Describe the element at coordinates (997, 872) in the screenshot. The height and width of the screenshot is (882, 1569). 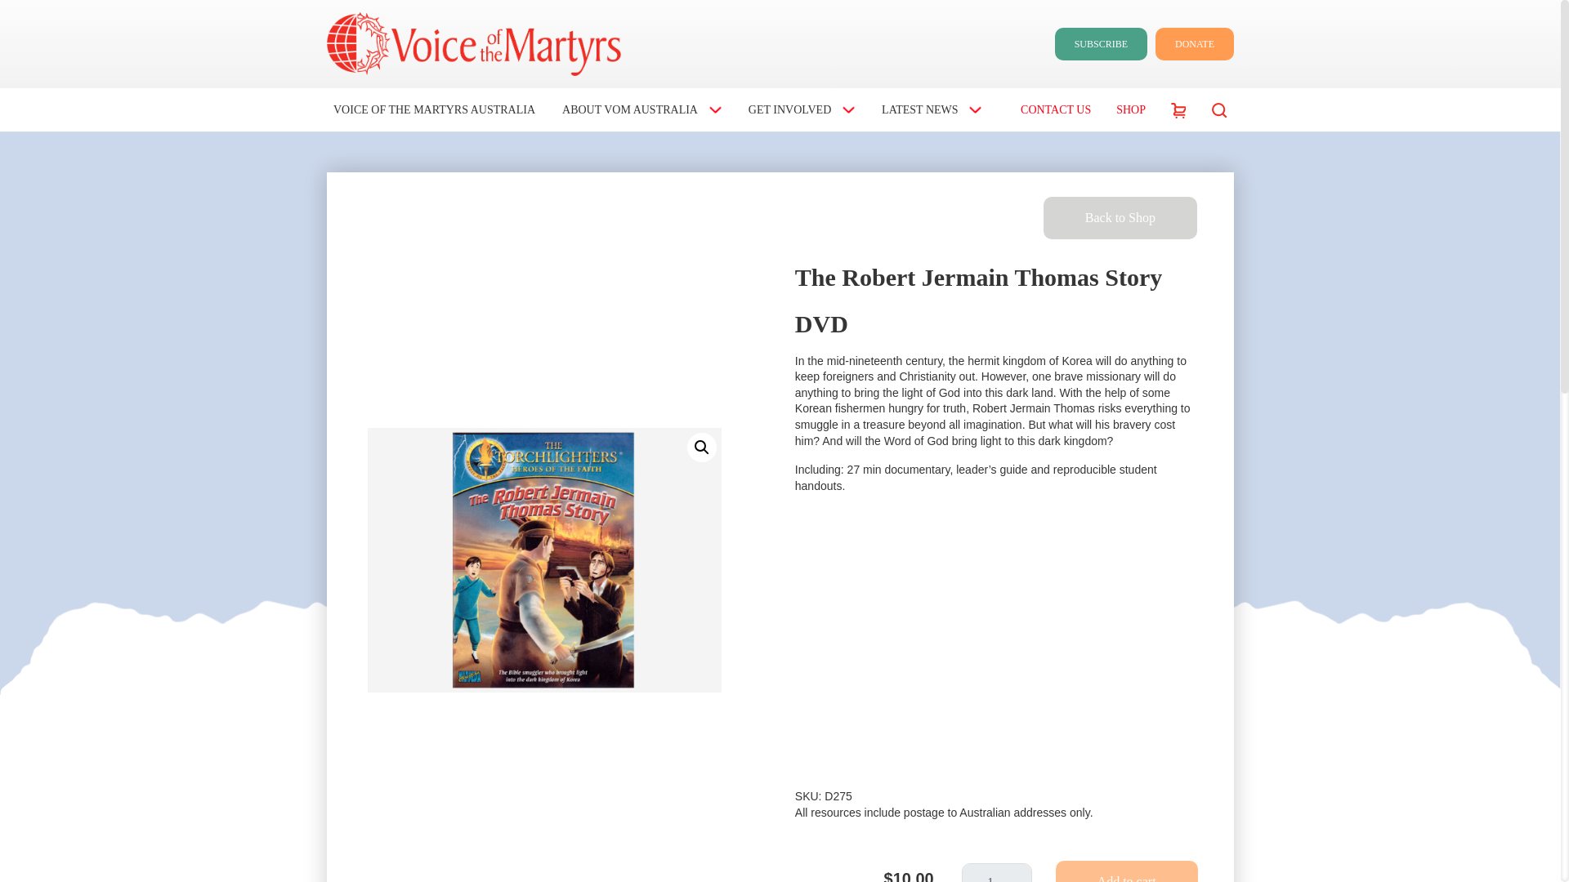
I see `1` at that location.